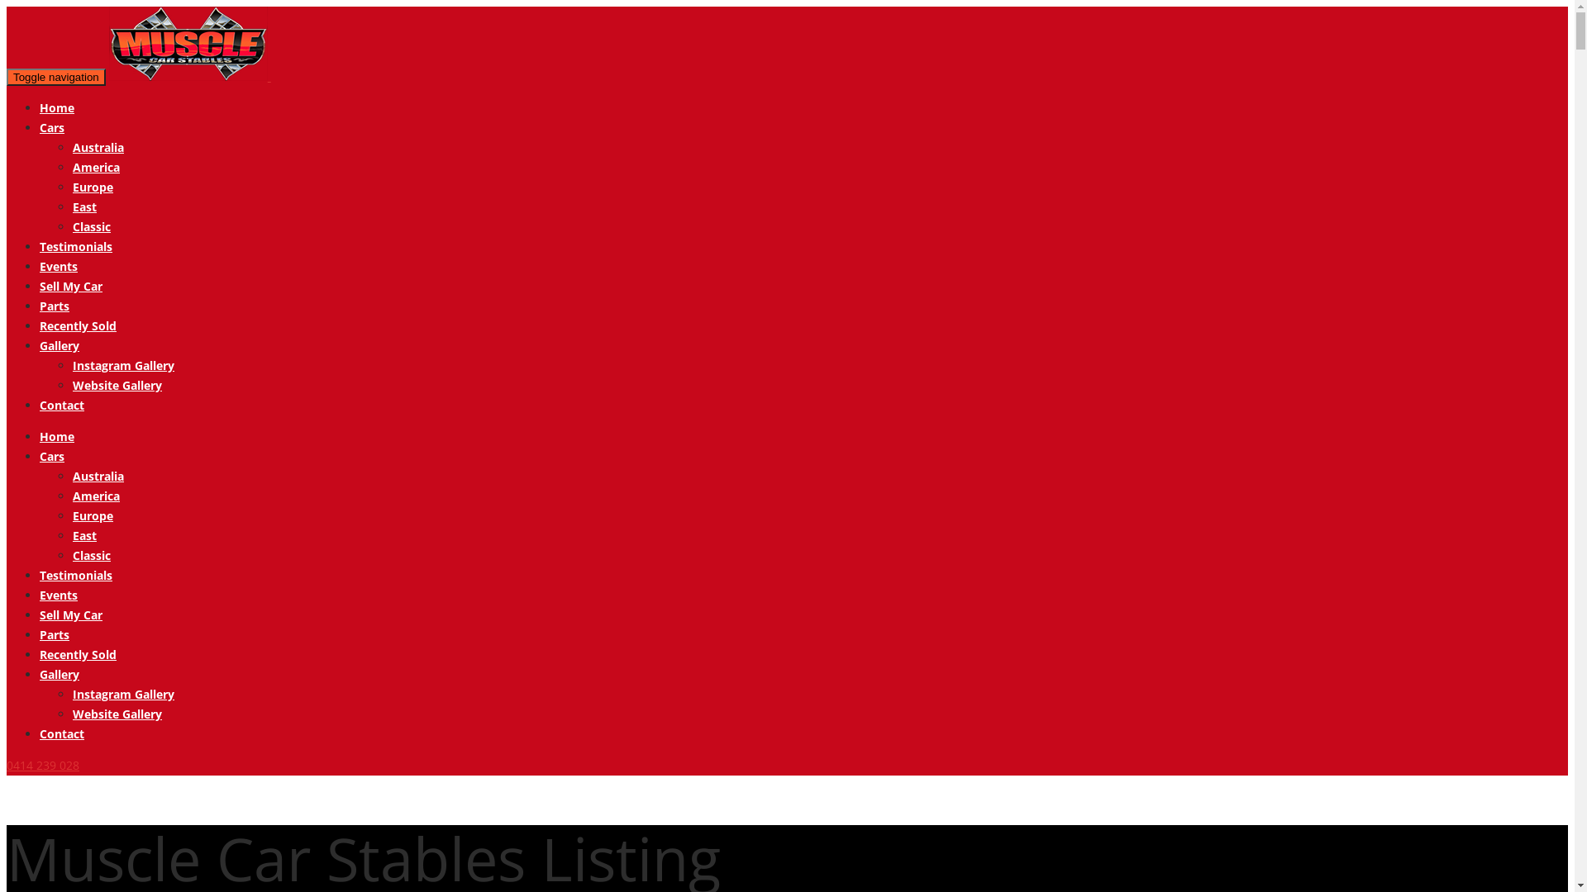  Describe the element at coordinates (56, 78) in the screenshot. I see `Toggle navigation` at that location.